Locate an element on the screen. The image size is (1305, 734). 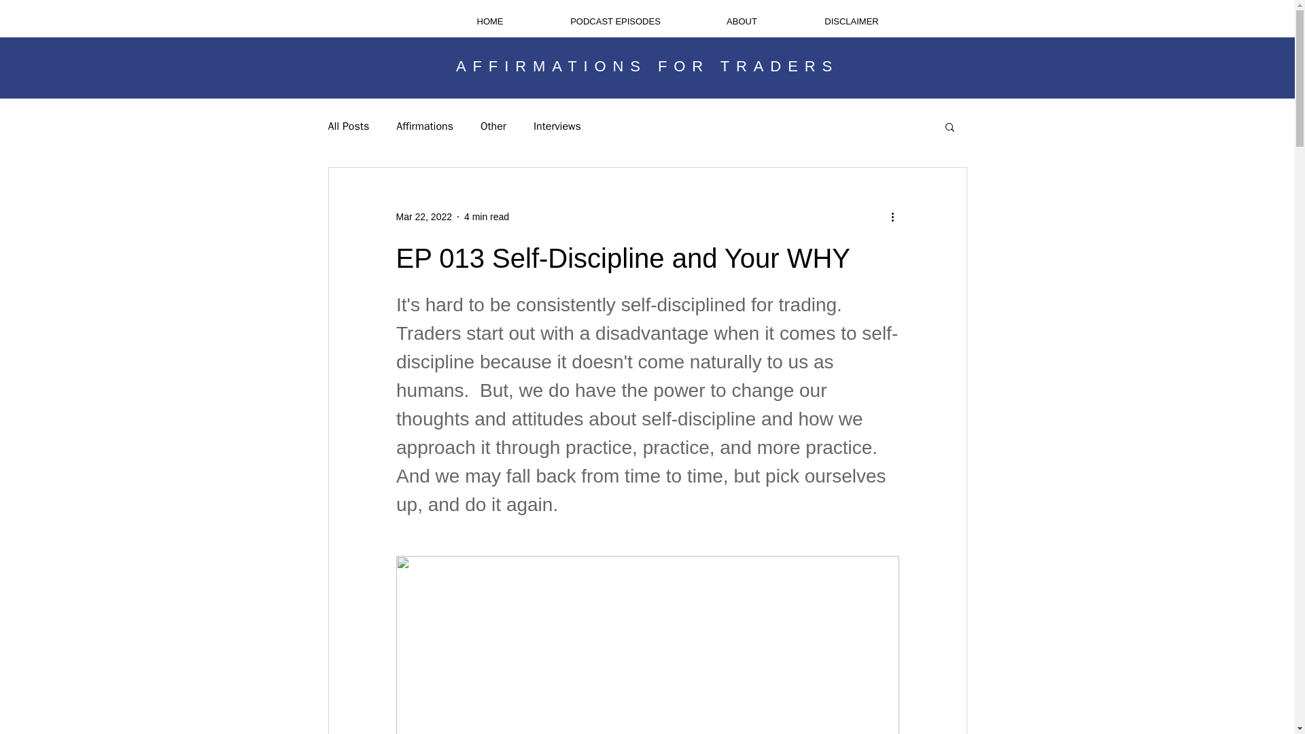
AFFIRMATIONS FOR TRADERS is located at coordinates (647, 67).